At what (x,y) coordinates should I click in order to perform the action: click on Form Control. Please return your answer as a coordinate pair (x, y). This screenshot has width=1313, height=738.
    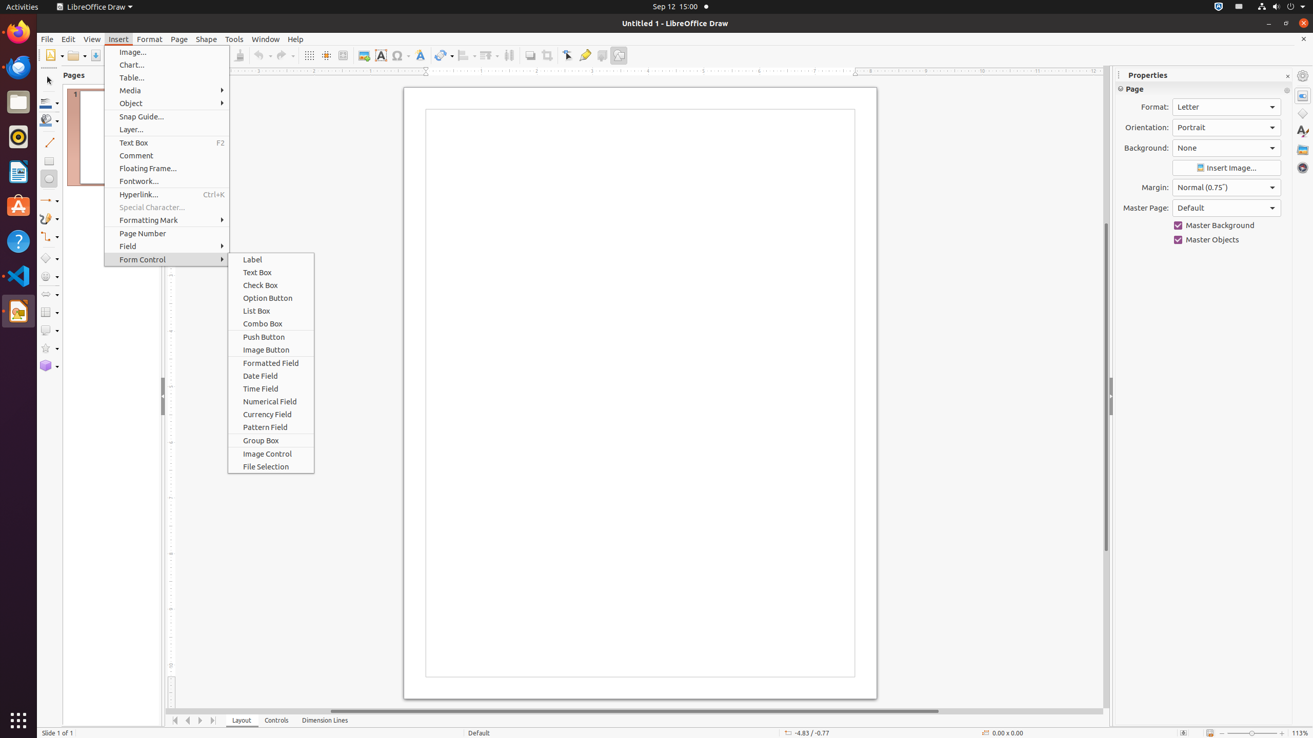
    Looking at the image, I should click on (167, 259).